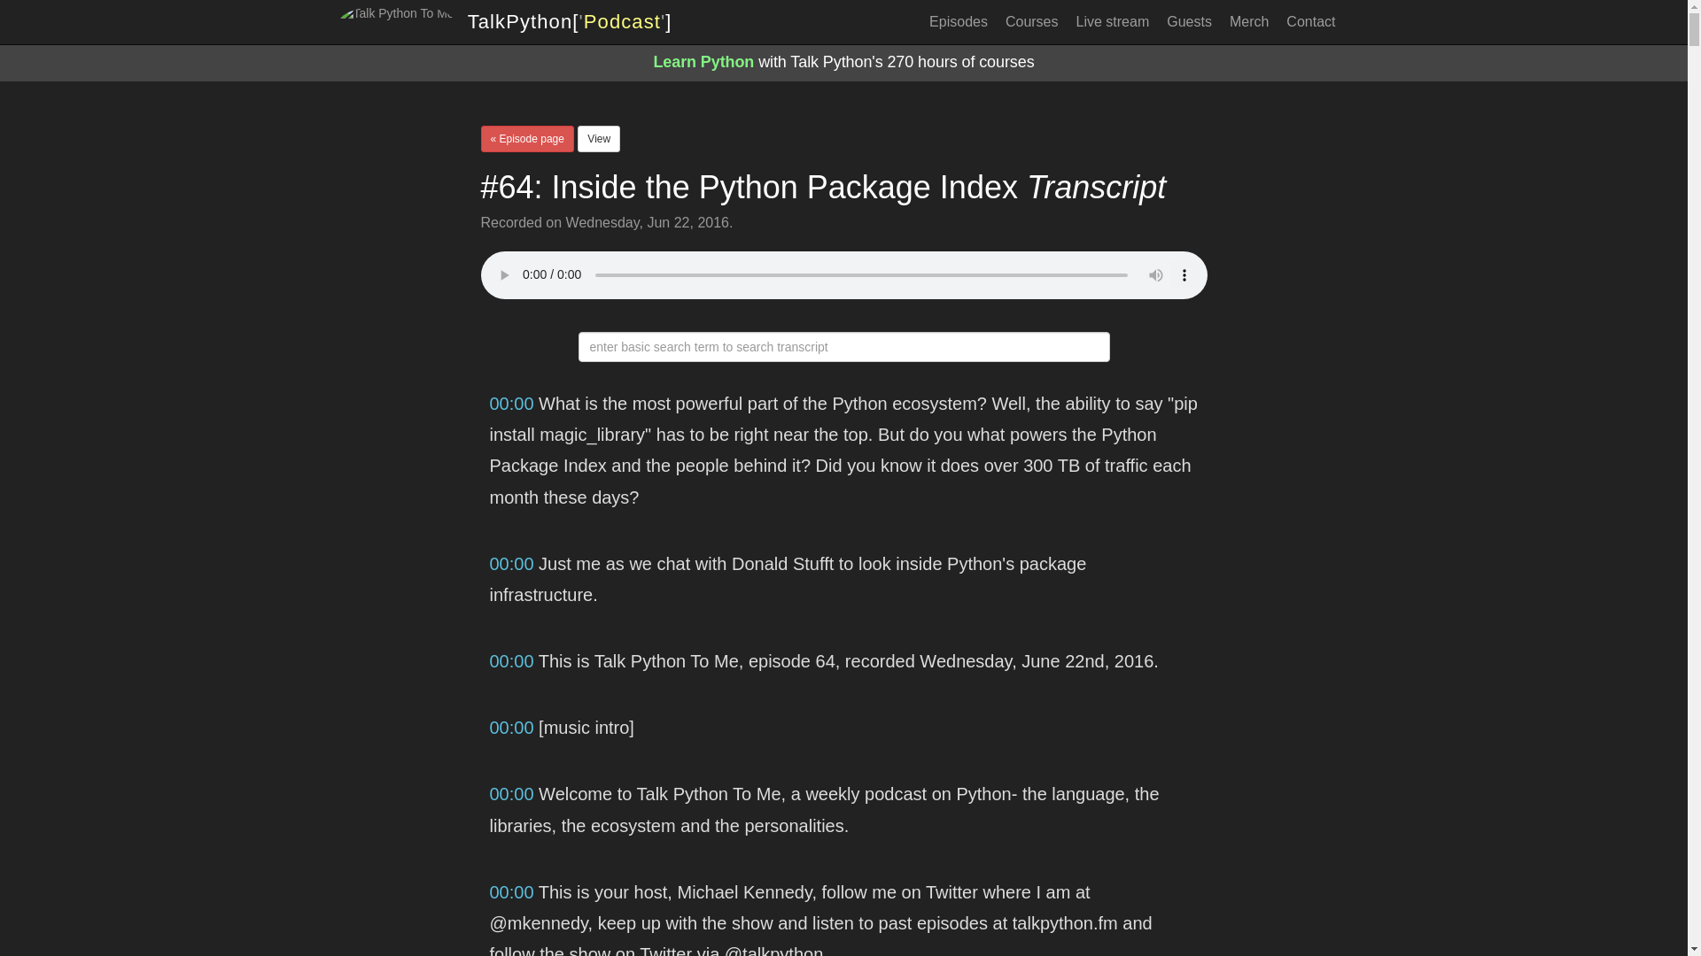 The height and width of the screenshot is (956, 1701). I want to click on Play this episode at 00:00, so click(511, 793).